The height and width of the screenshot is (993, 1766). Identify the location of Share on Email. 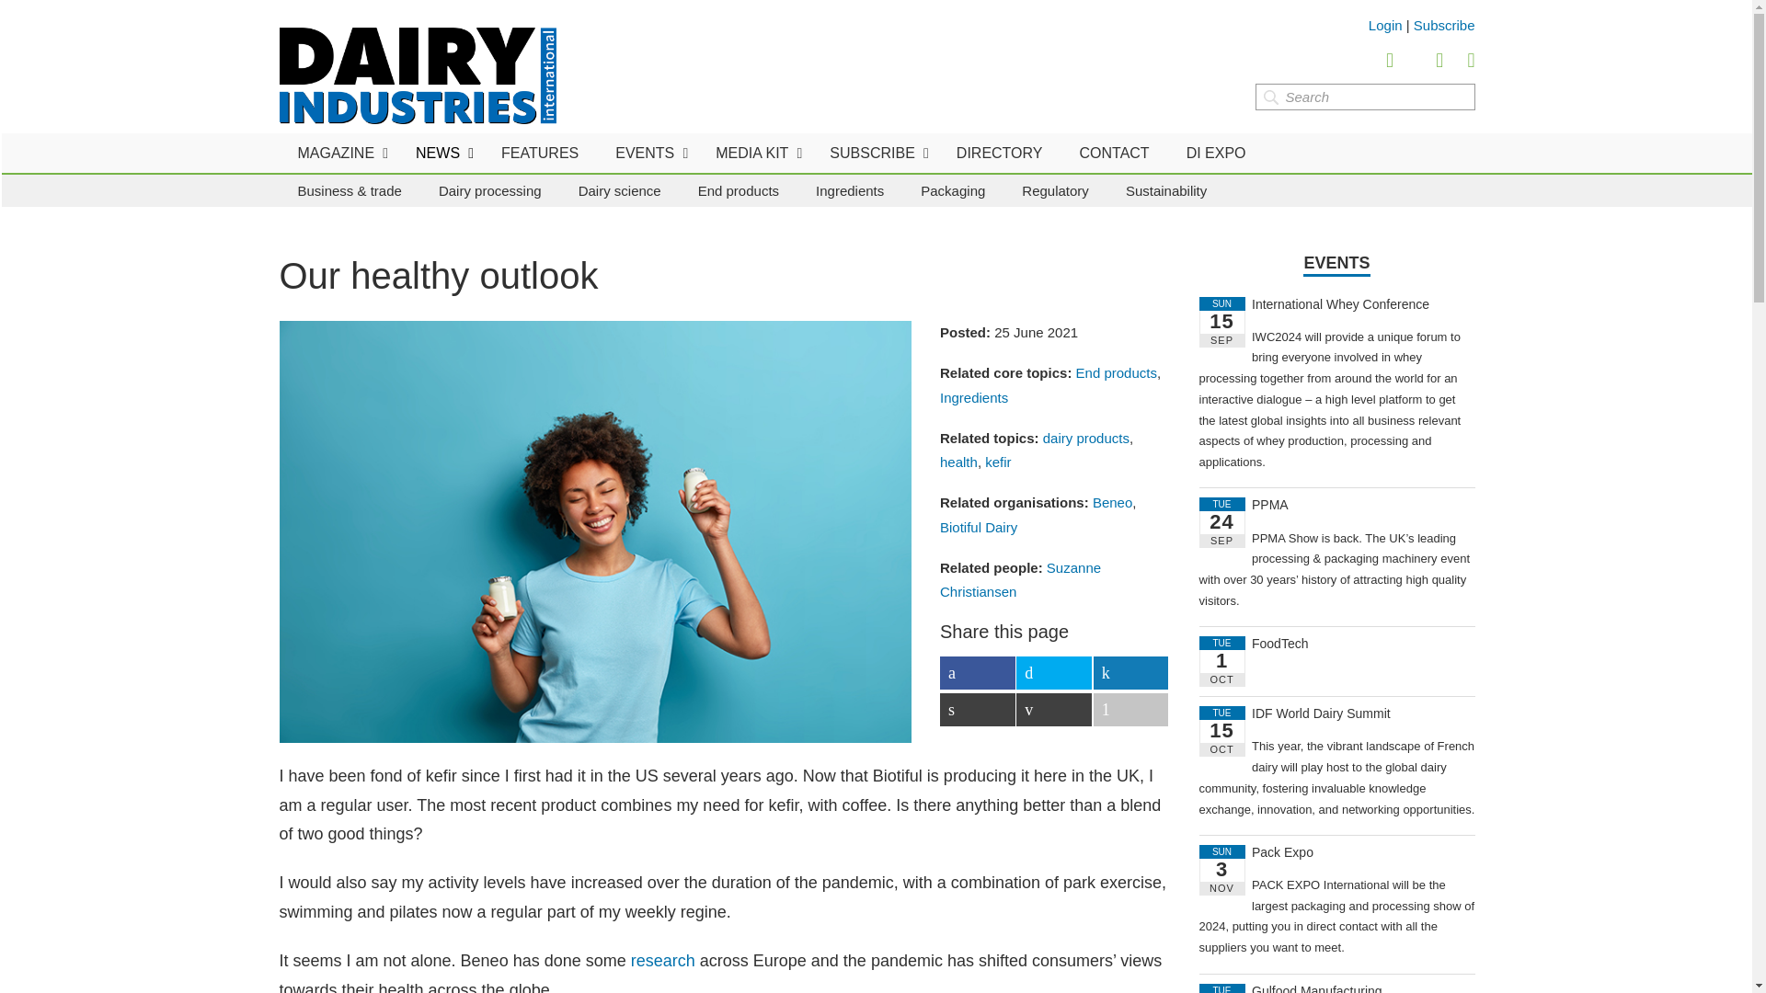
(1054, 709).